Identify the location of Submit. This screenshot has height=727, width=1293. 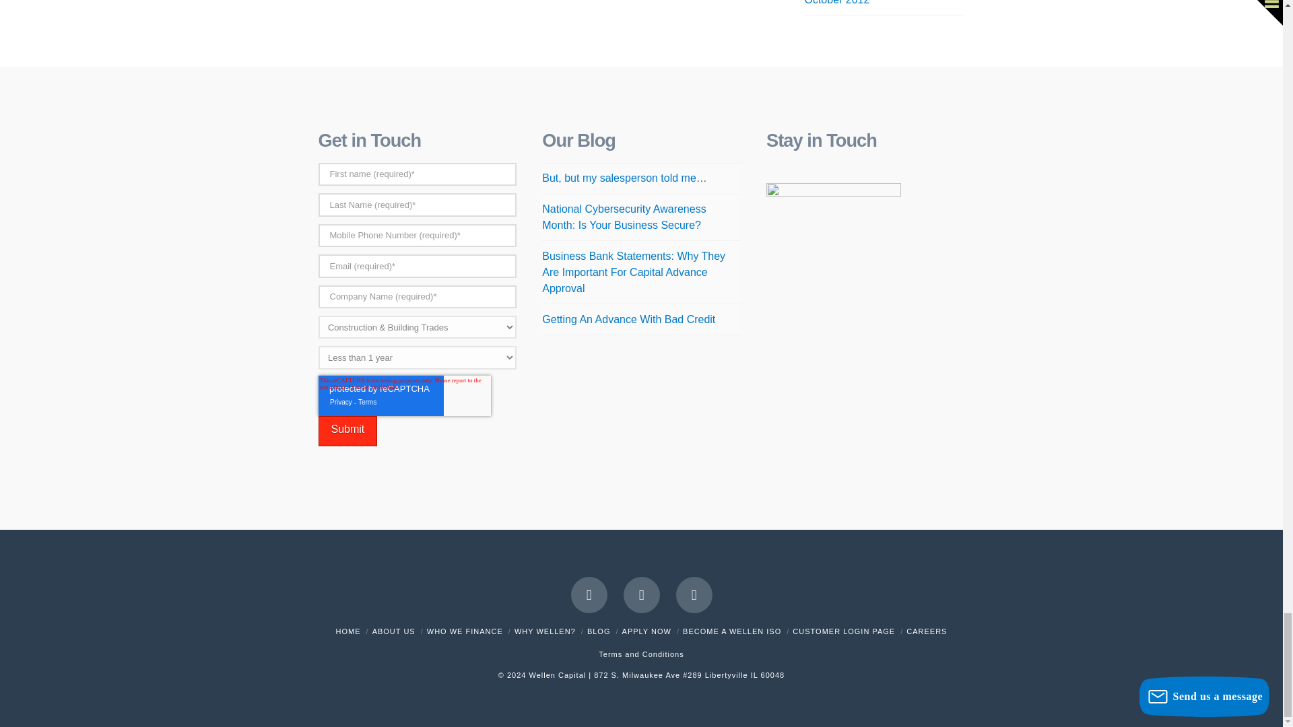
(347, 431).